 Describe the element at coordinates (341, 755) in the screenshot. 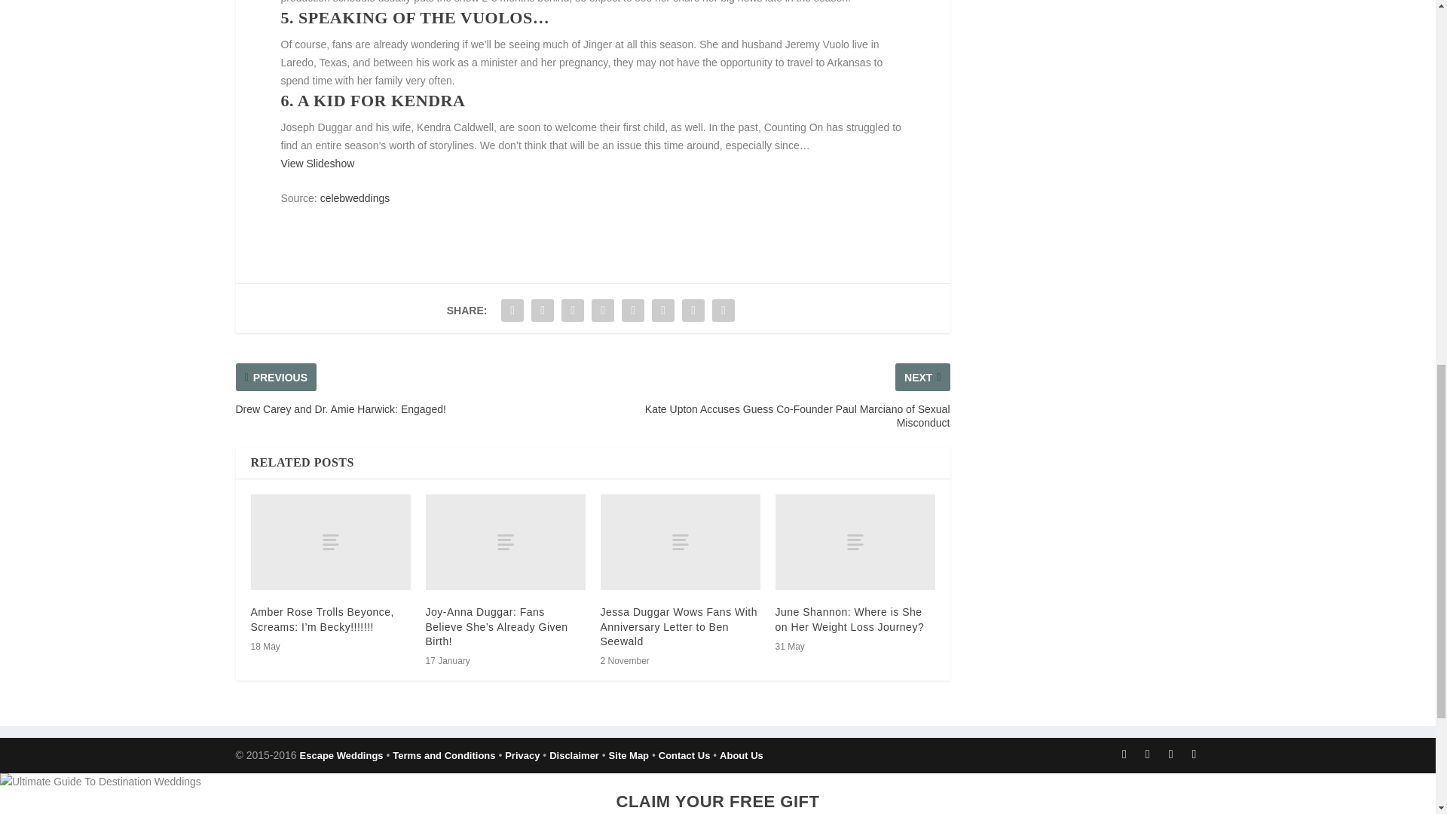

I see `Destination Weddings and Honeymoons` at that location.